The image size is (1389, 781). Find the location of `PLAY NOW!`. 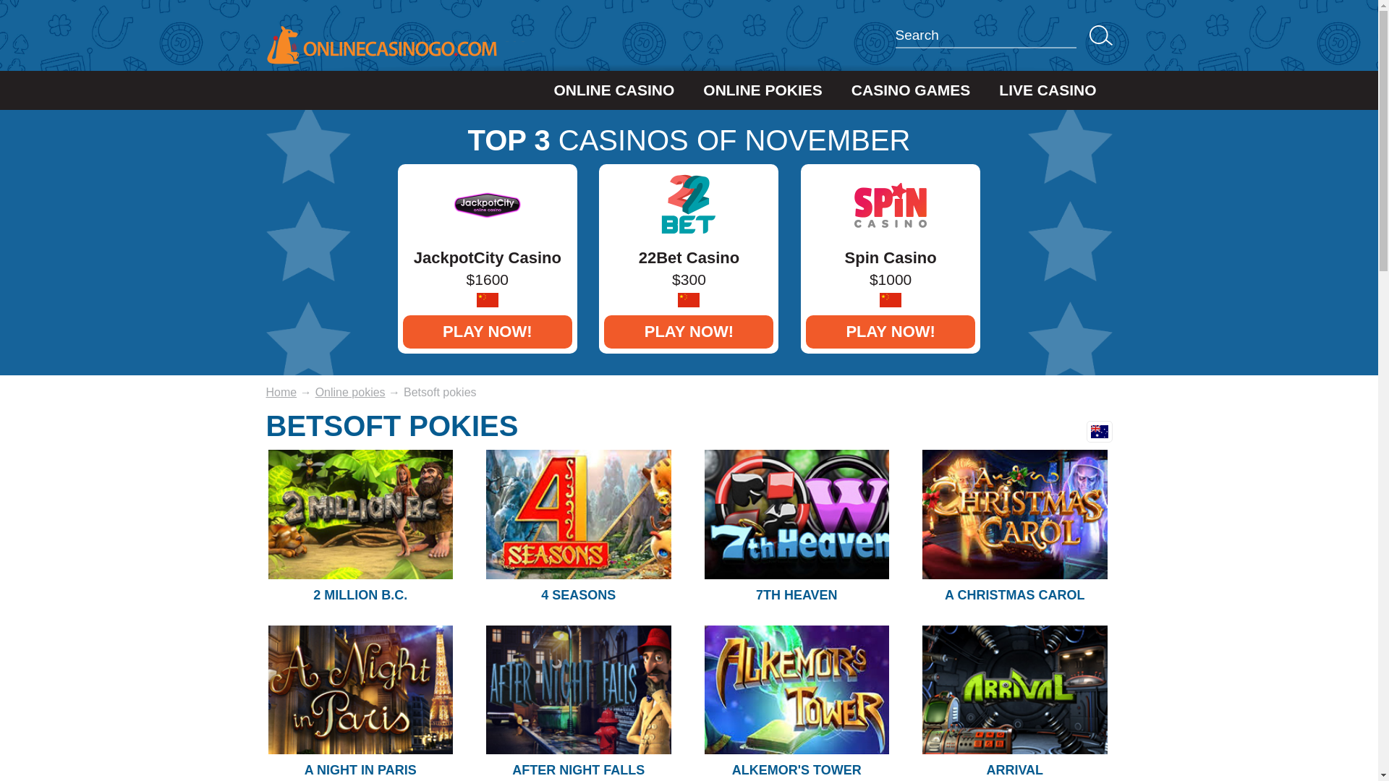

PLAY NOW! is located at coordinates (488, 332).